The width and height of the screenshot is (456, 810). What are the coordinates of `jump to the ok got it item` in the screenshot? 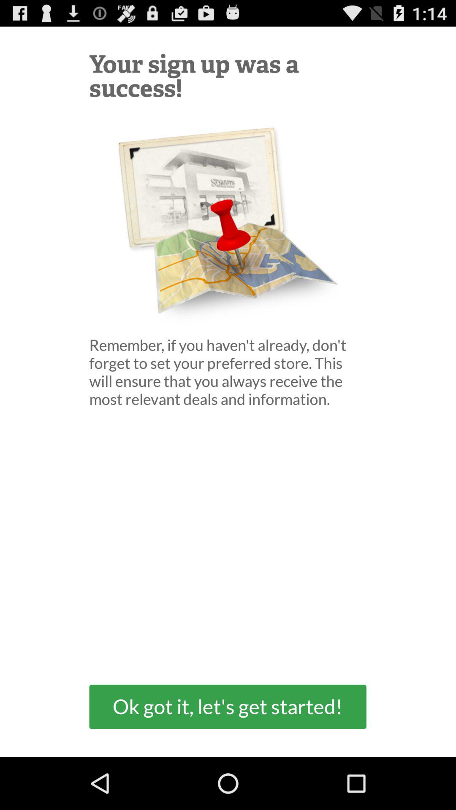 It's located at (228, 706).